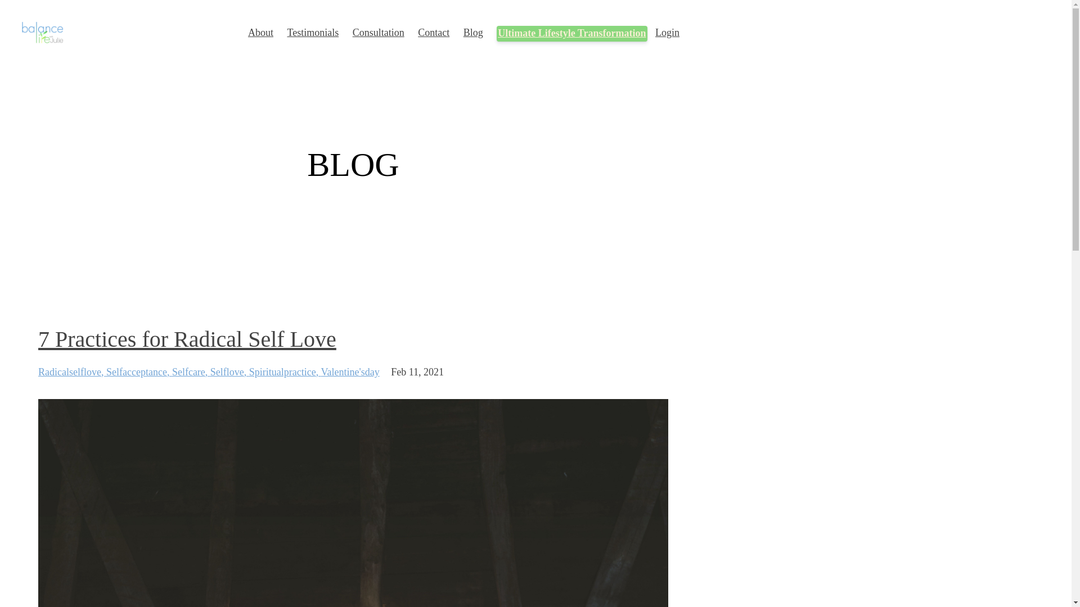 The image size is (1080, 607). I want to click on 7 Practices for Radical Self Love, so click(187, 339).